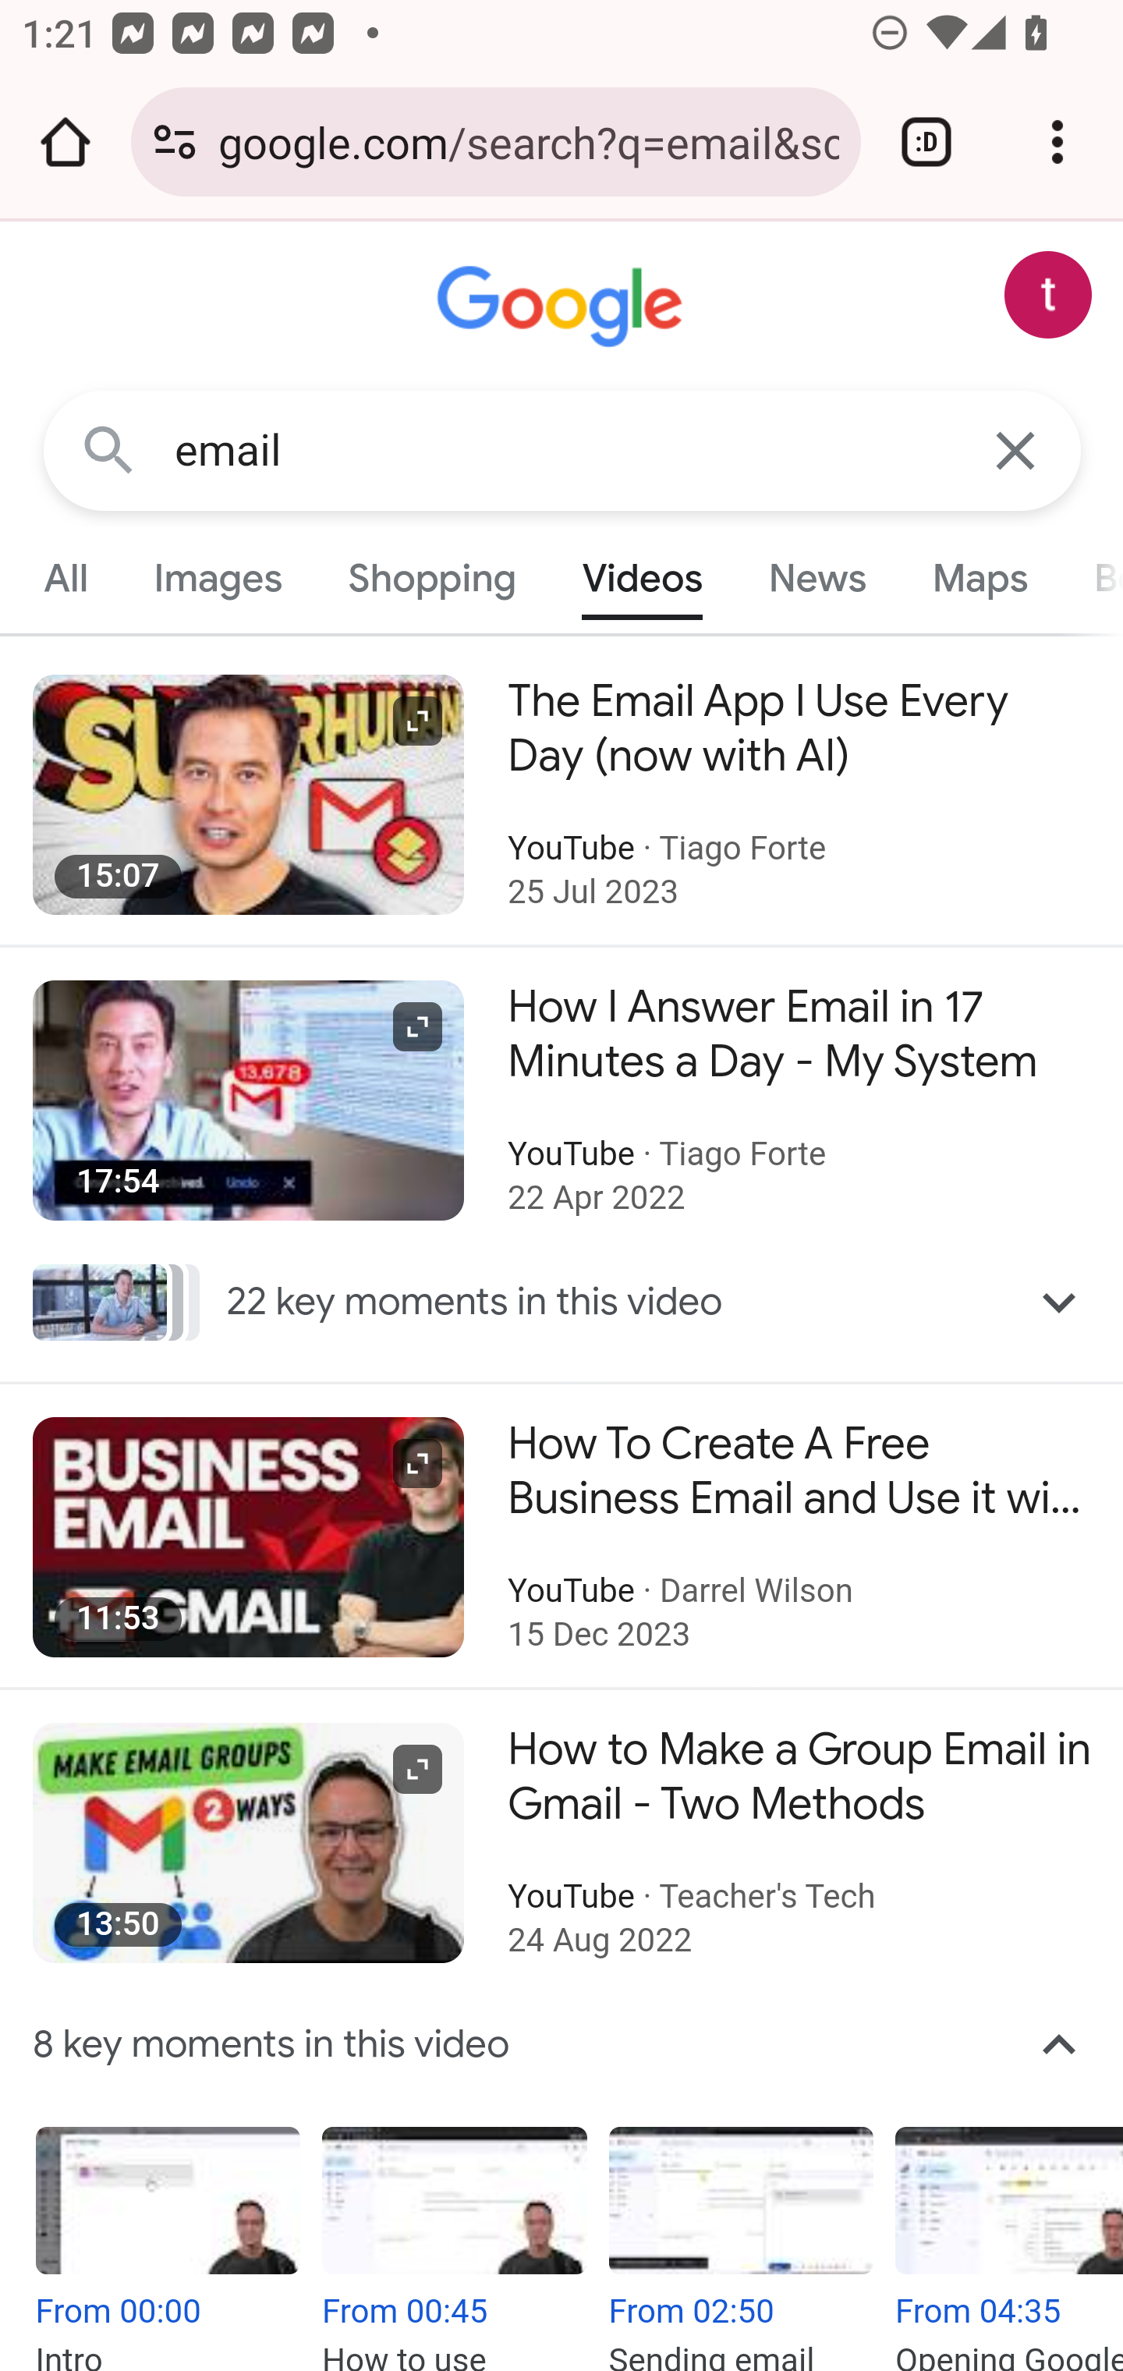 The height and width of the screenshot is (2371, 1123). Describe the element at coordinates (979, 578) in the screenshot. I see `Maps` at that location.